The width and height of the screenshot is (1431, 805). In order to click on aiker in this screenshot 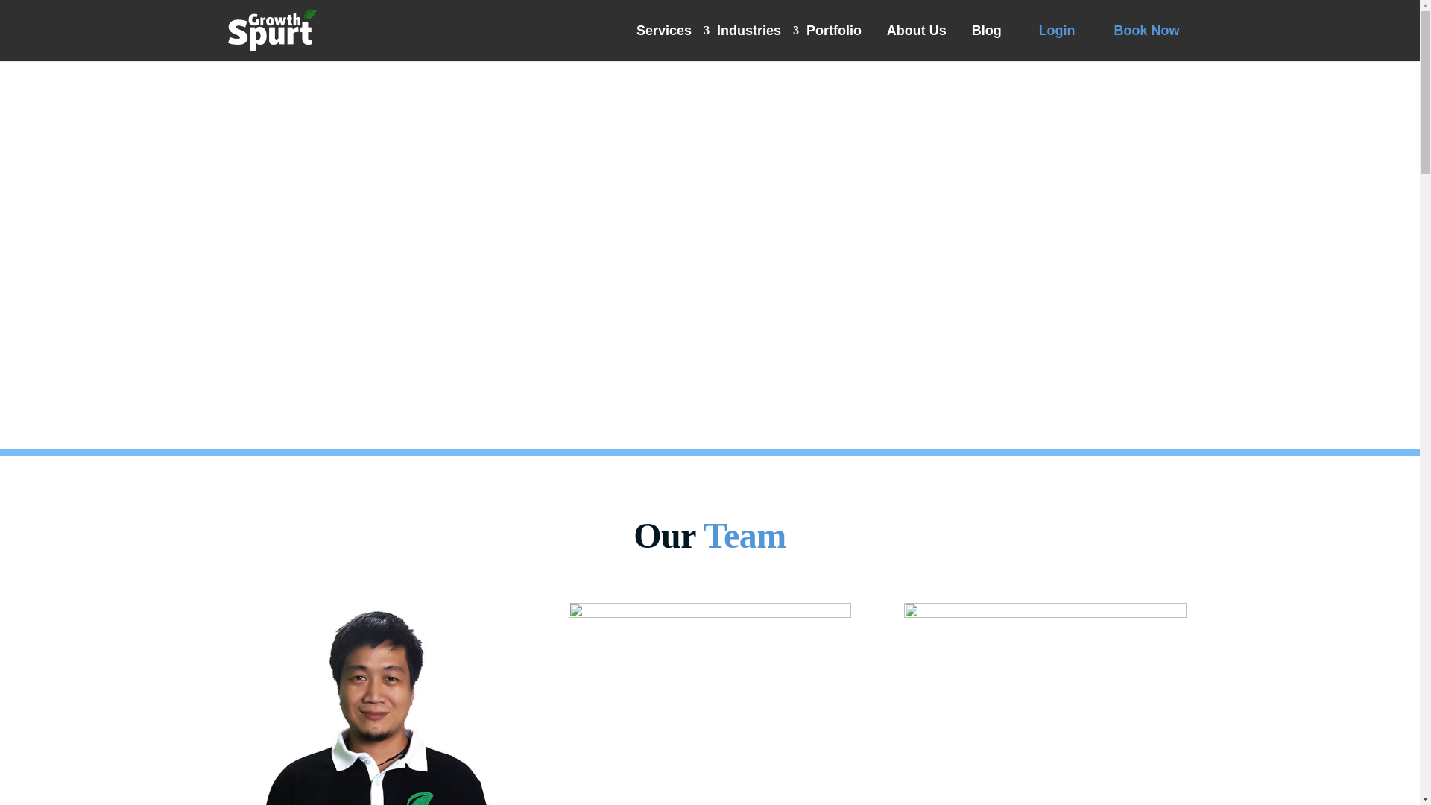, I will do `click(1046, 704)`.